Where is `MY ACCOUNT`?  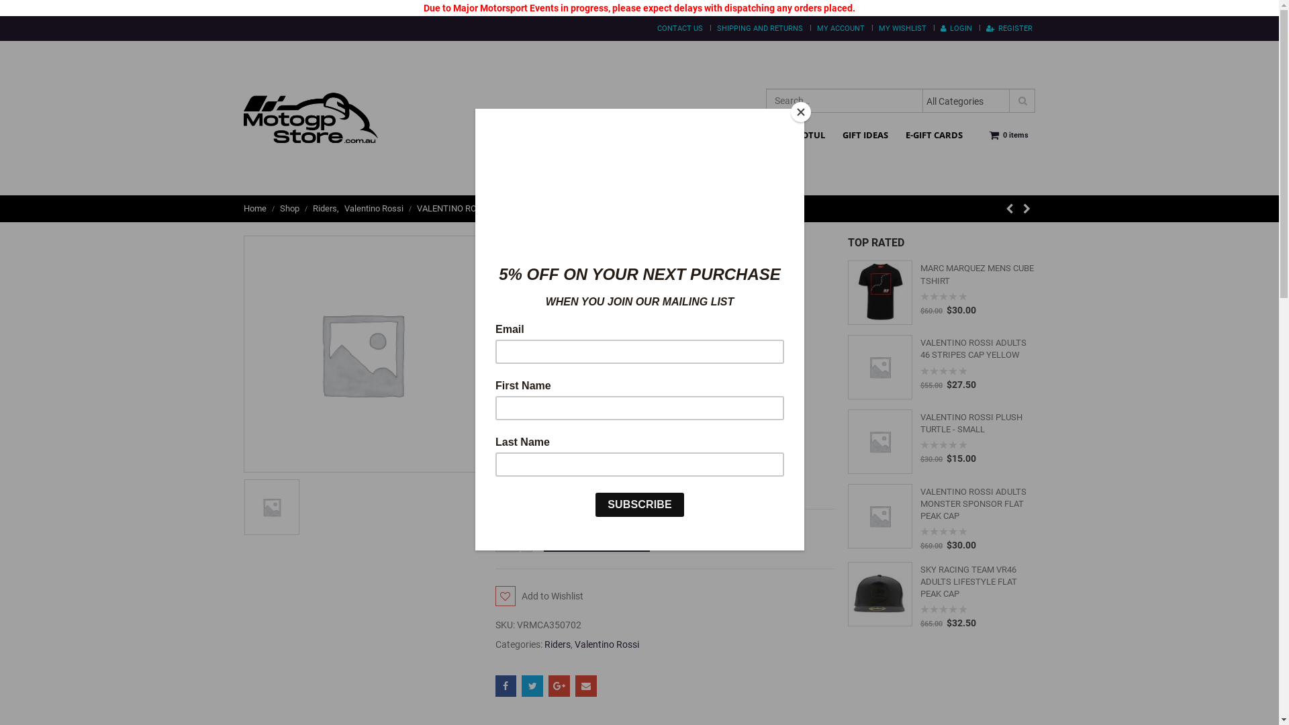
MY ACCOUNT is located at coordinates (841, 29).